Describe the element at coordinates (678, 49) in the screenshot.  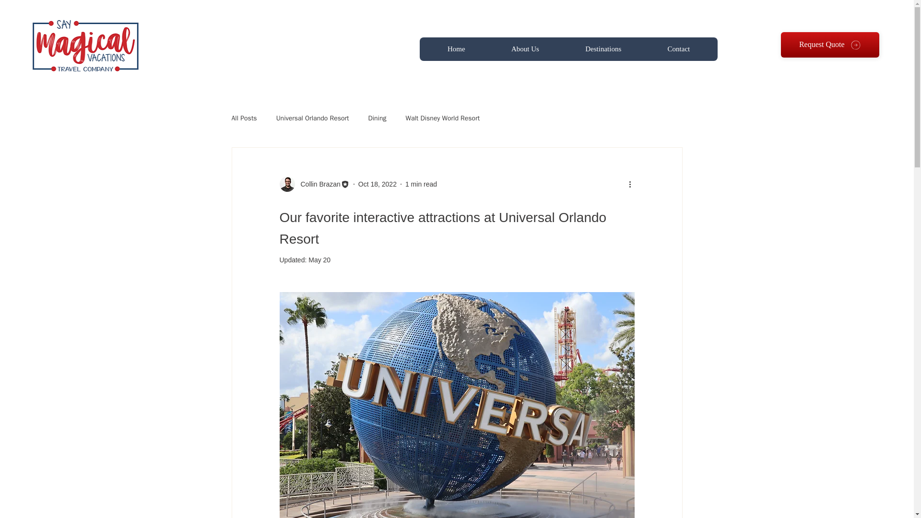
I see `Contact` at that location.